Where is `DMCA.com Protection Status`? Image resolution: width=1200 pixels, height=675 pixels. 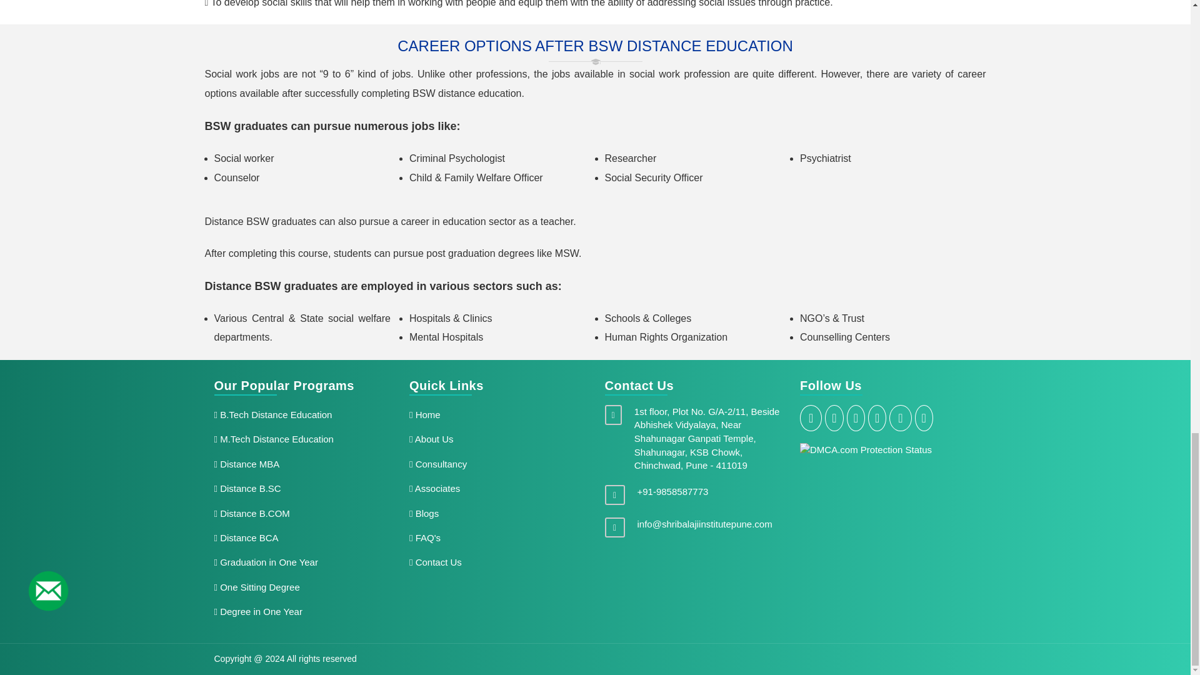 DMCA.com Protection Status is located at coordinates (866, 449).